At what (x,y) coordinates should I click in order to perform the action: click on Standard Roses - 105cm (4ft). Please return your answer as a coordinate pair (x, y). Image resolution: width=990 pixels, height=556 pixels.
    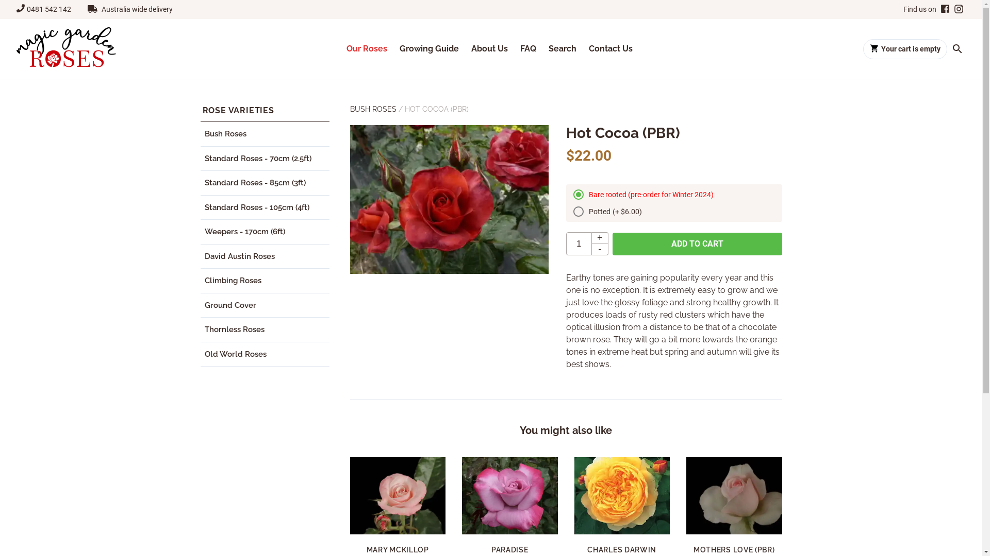
    Looking at the image, I should click on (265, 208).